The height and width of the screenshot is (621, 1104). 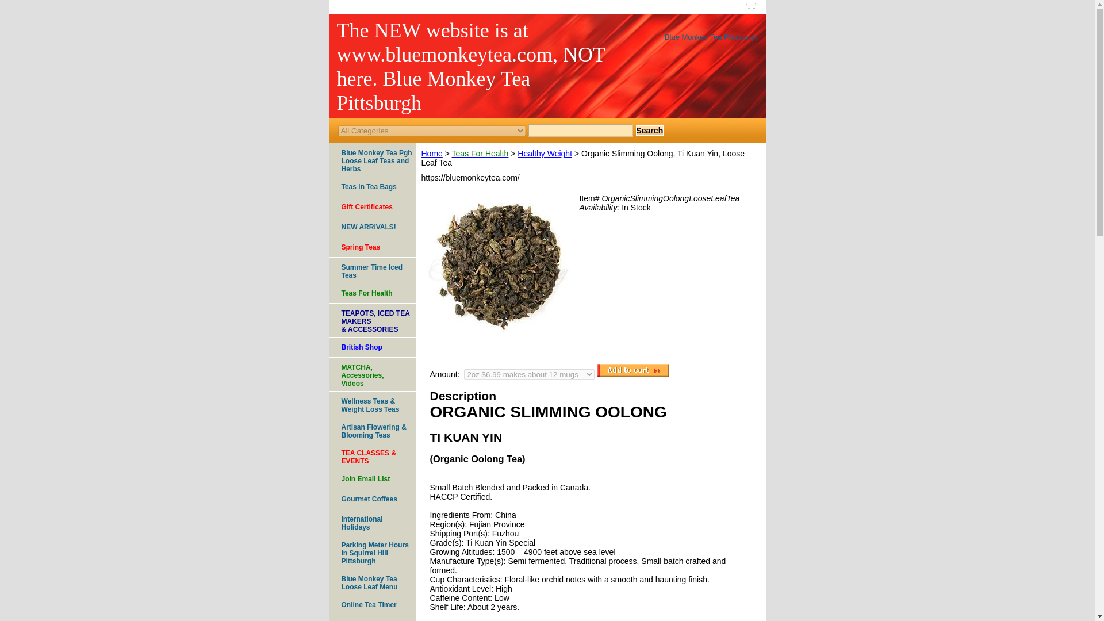 What do you see at coordinates (480, 154) in the screenshot?
I see `Teas For Health` at bounding box center [480, 154].